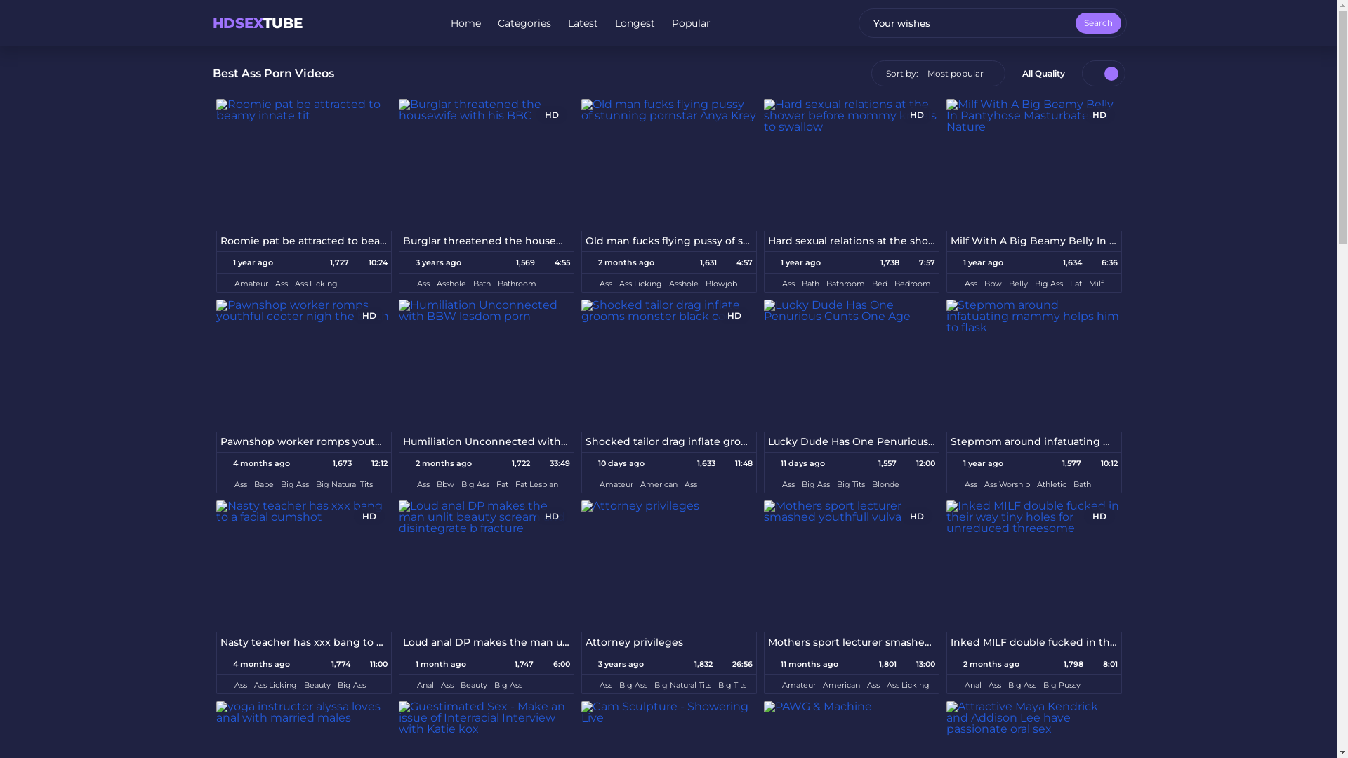 The width and height of the screenshot is (1348, 758). Describe the element at coordinates (423, 284) in the screenshot. I see `Ass` at that location.